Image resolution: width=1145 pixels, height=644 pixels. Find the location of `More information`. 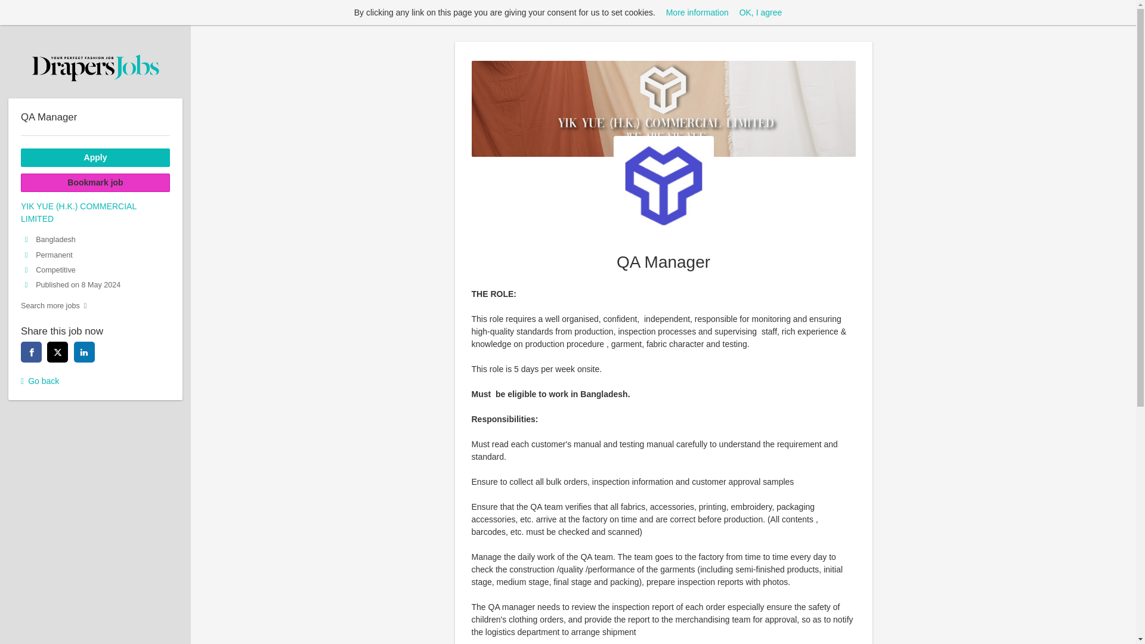

More information is located at coordinates (697, 12).